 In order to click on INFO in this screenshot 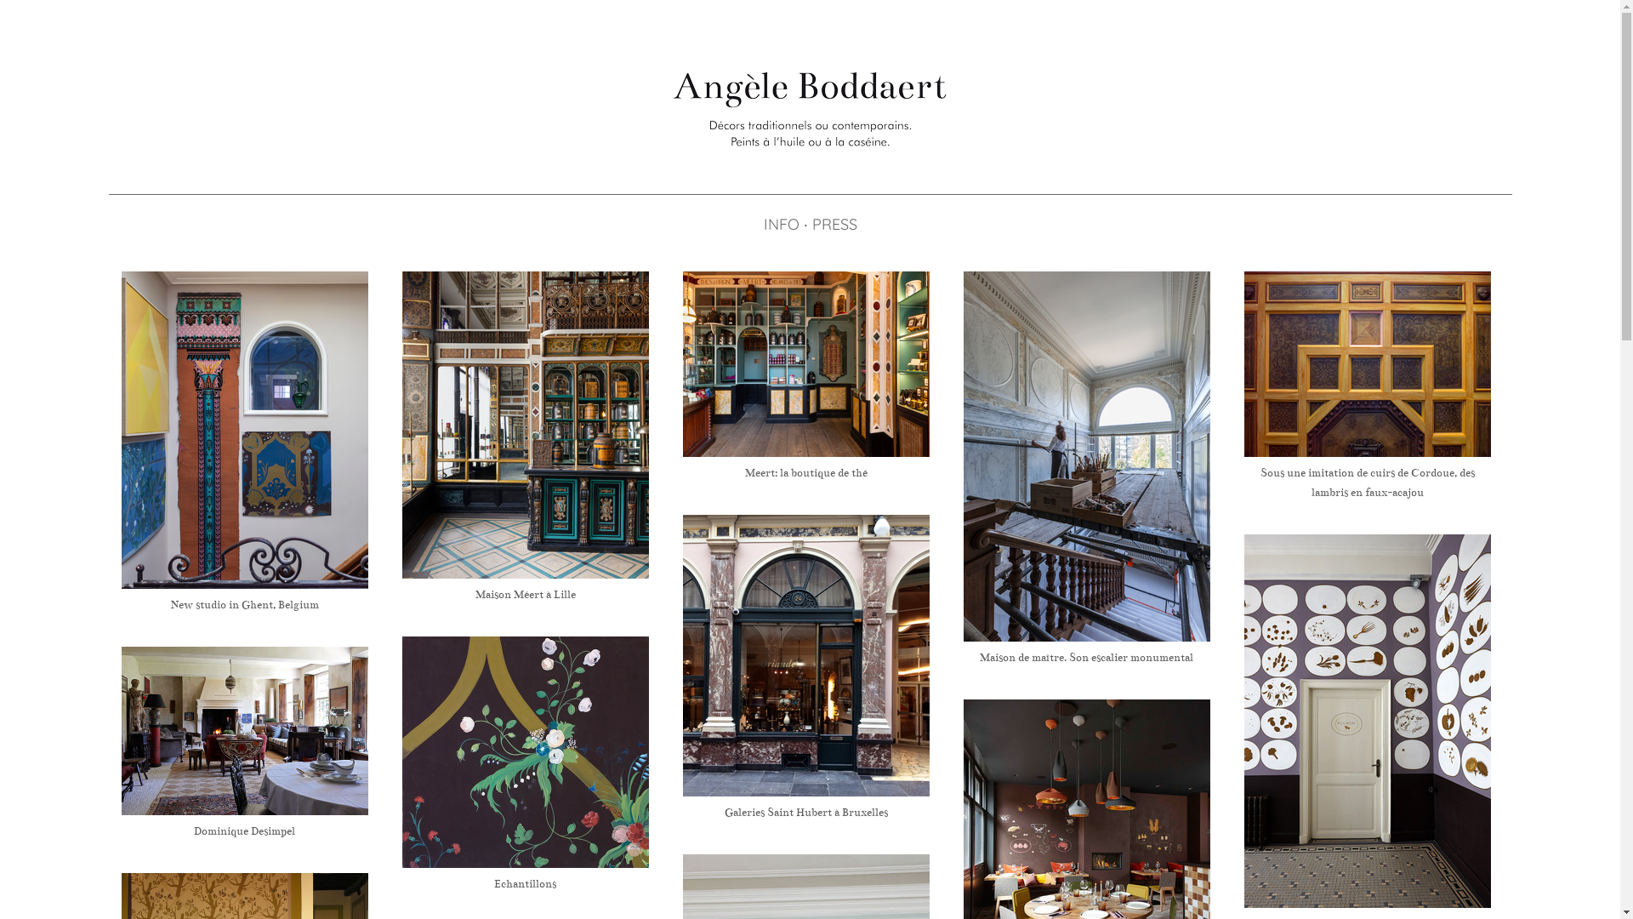, I will do `click(781, 225)`.